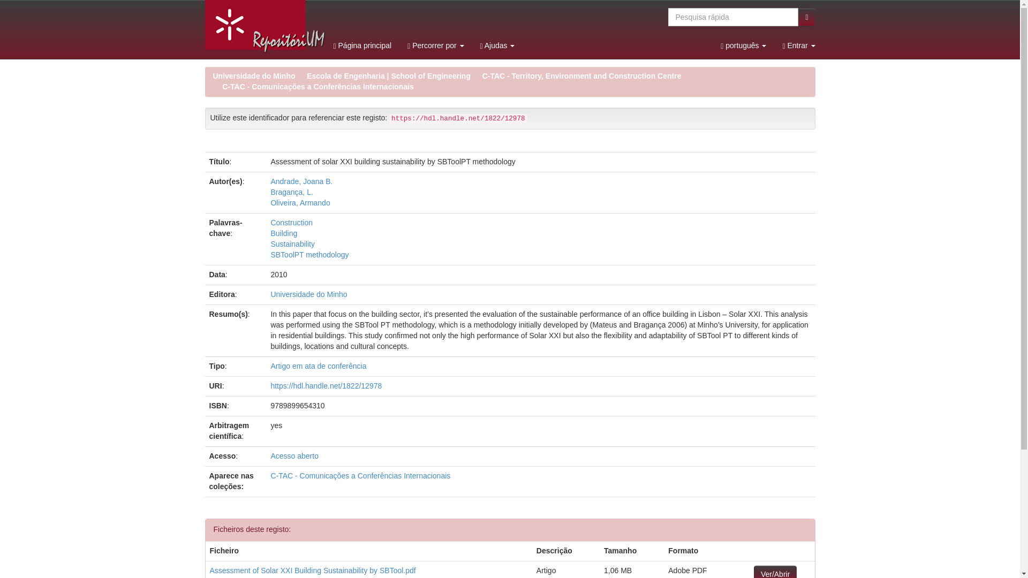  What do you see at coordinates (581, 76) in the screenshot?
I see `C-TAC - Territory, Environment and Construction Centre` at bounding box center [581, 76].